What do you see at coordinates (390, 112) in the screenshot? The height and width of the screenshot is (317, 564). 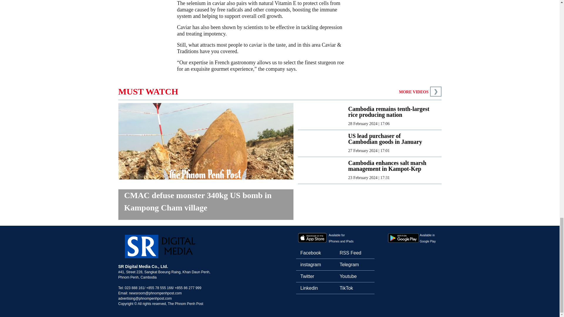 I see `Cambodia remains tenth-largest rice producing nation` at bounding box center [390, 112].